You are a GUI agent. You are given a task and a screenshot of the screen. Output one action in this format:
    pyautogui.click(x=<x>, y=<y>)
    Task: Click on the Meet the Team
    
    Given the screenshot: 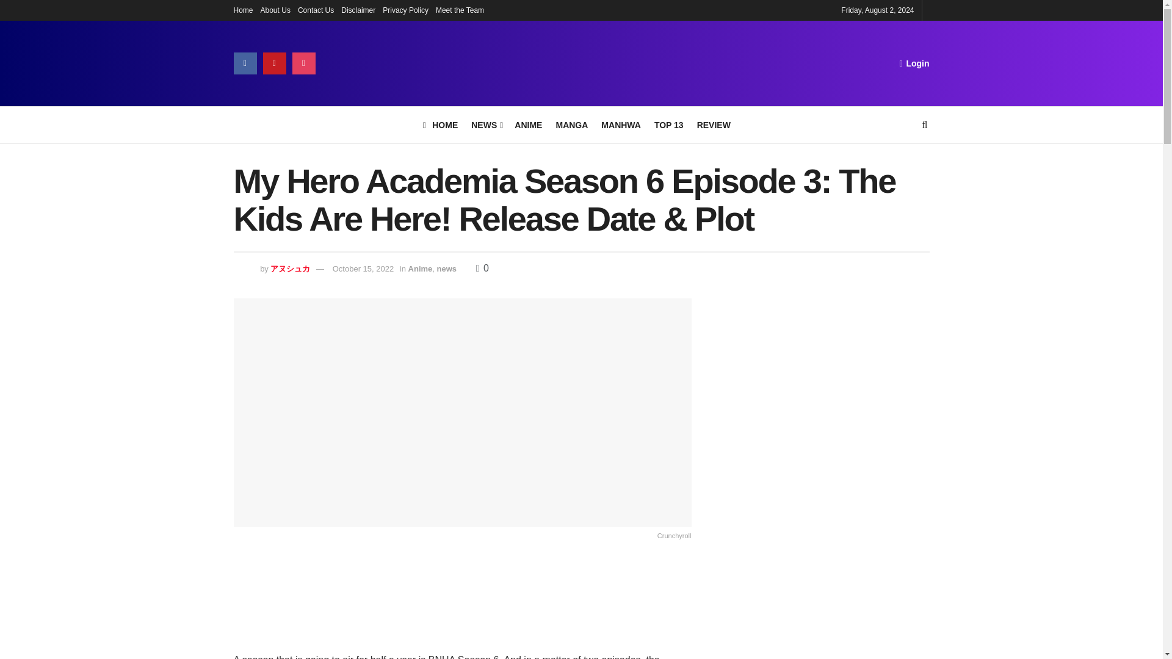 What is the action you would take?
    pyautogui.click(x=460, y=10)
    